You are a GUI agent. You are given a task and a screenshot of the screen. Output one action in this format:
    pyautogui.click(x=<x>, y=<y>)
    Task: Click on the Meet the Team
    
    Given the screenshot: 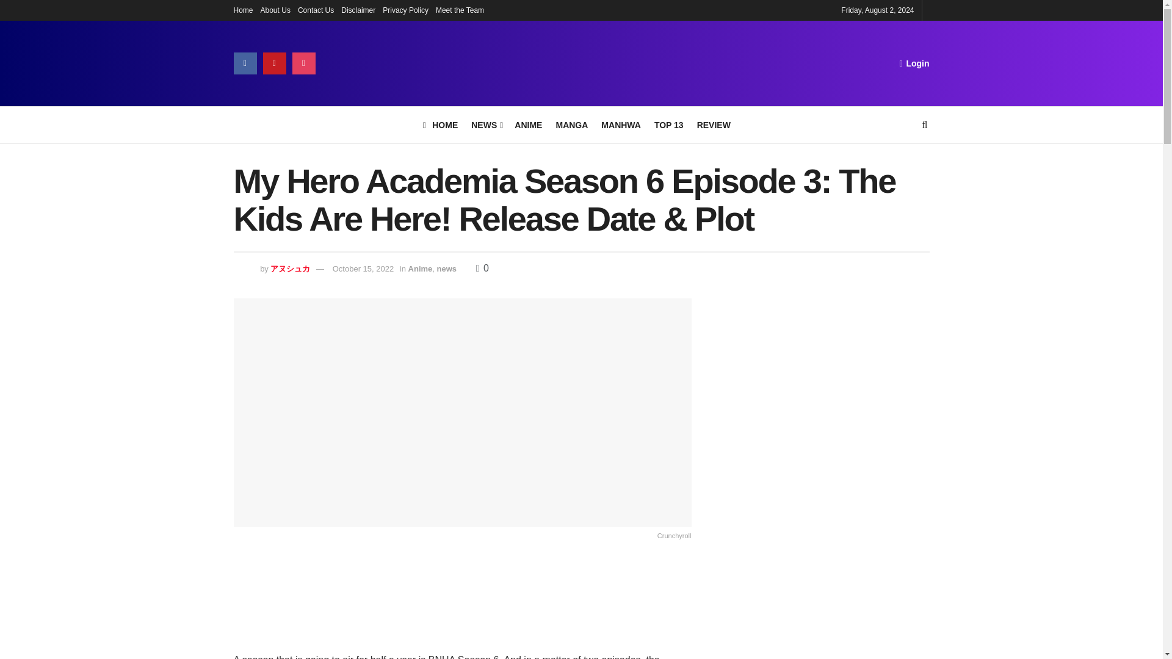 What is the action you would take?
    pyautogui.click(x=460, y=10)
    